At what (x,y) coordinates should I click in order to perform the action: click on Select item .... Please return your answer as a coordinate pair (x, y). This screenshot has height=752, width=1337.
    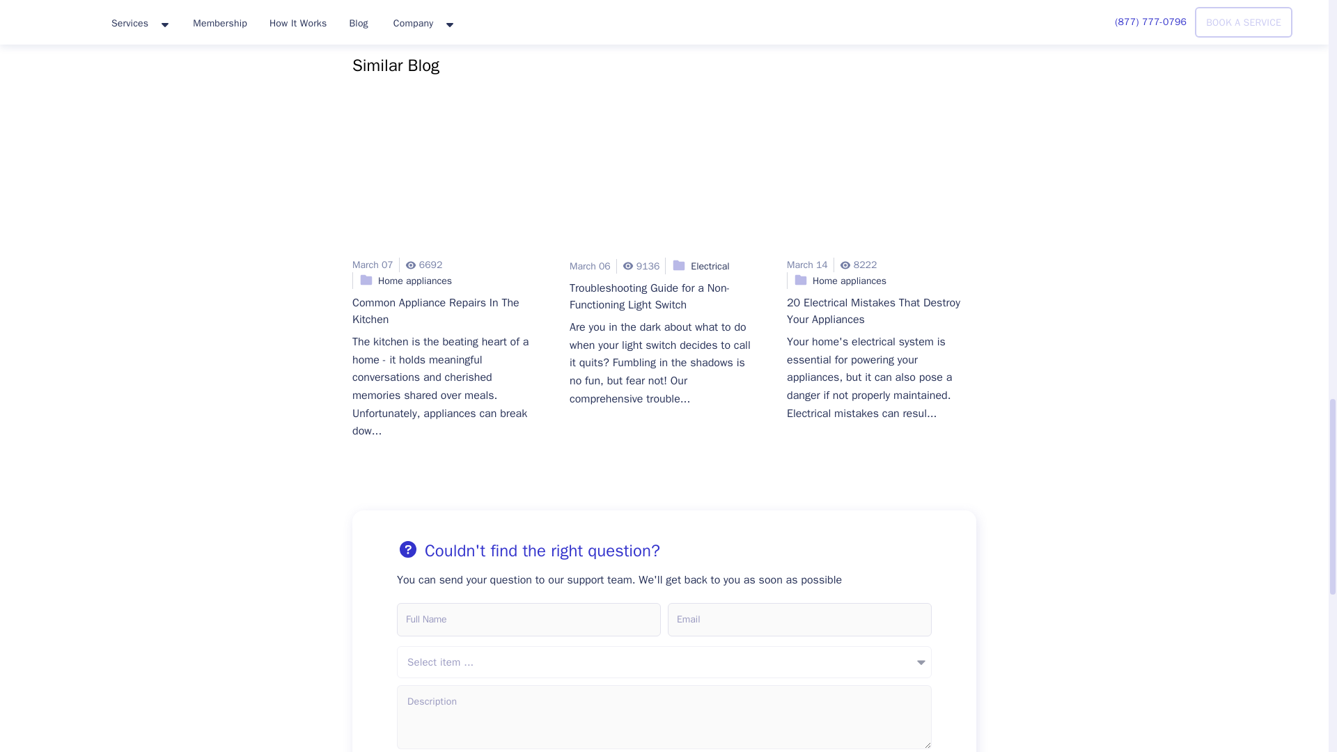
    Looking at the image, I should click on (664, 661).